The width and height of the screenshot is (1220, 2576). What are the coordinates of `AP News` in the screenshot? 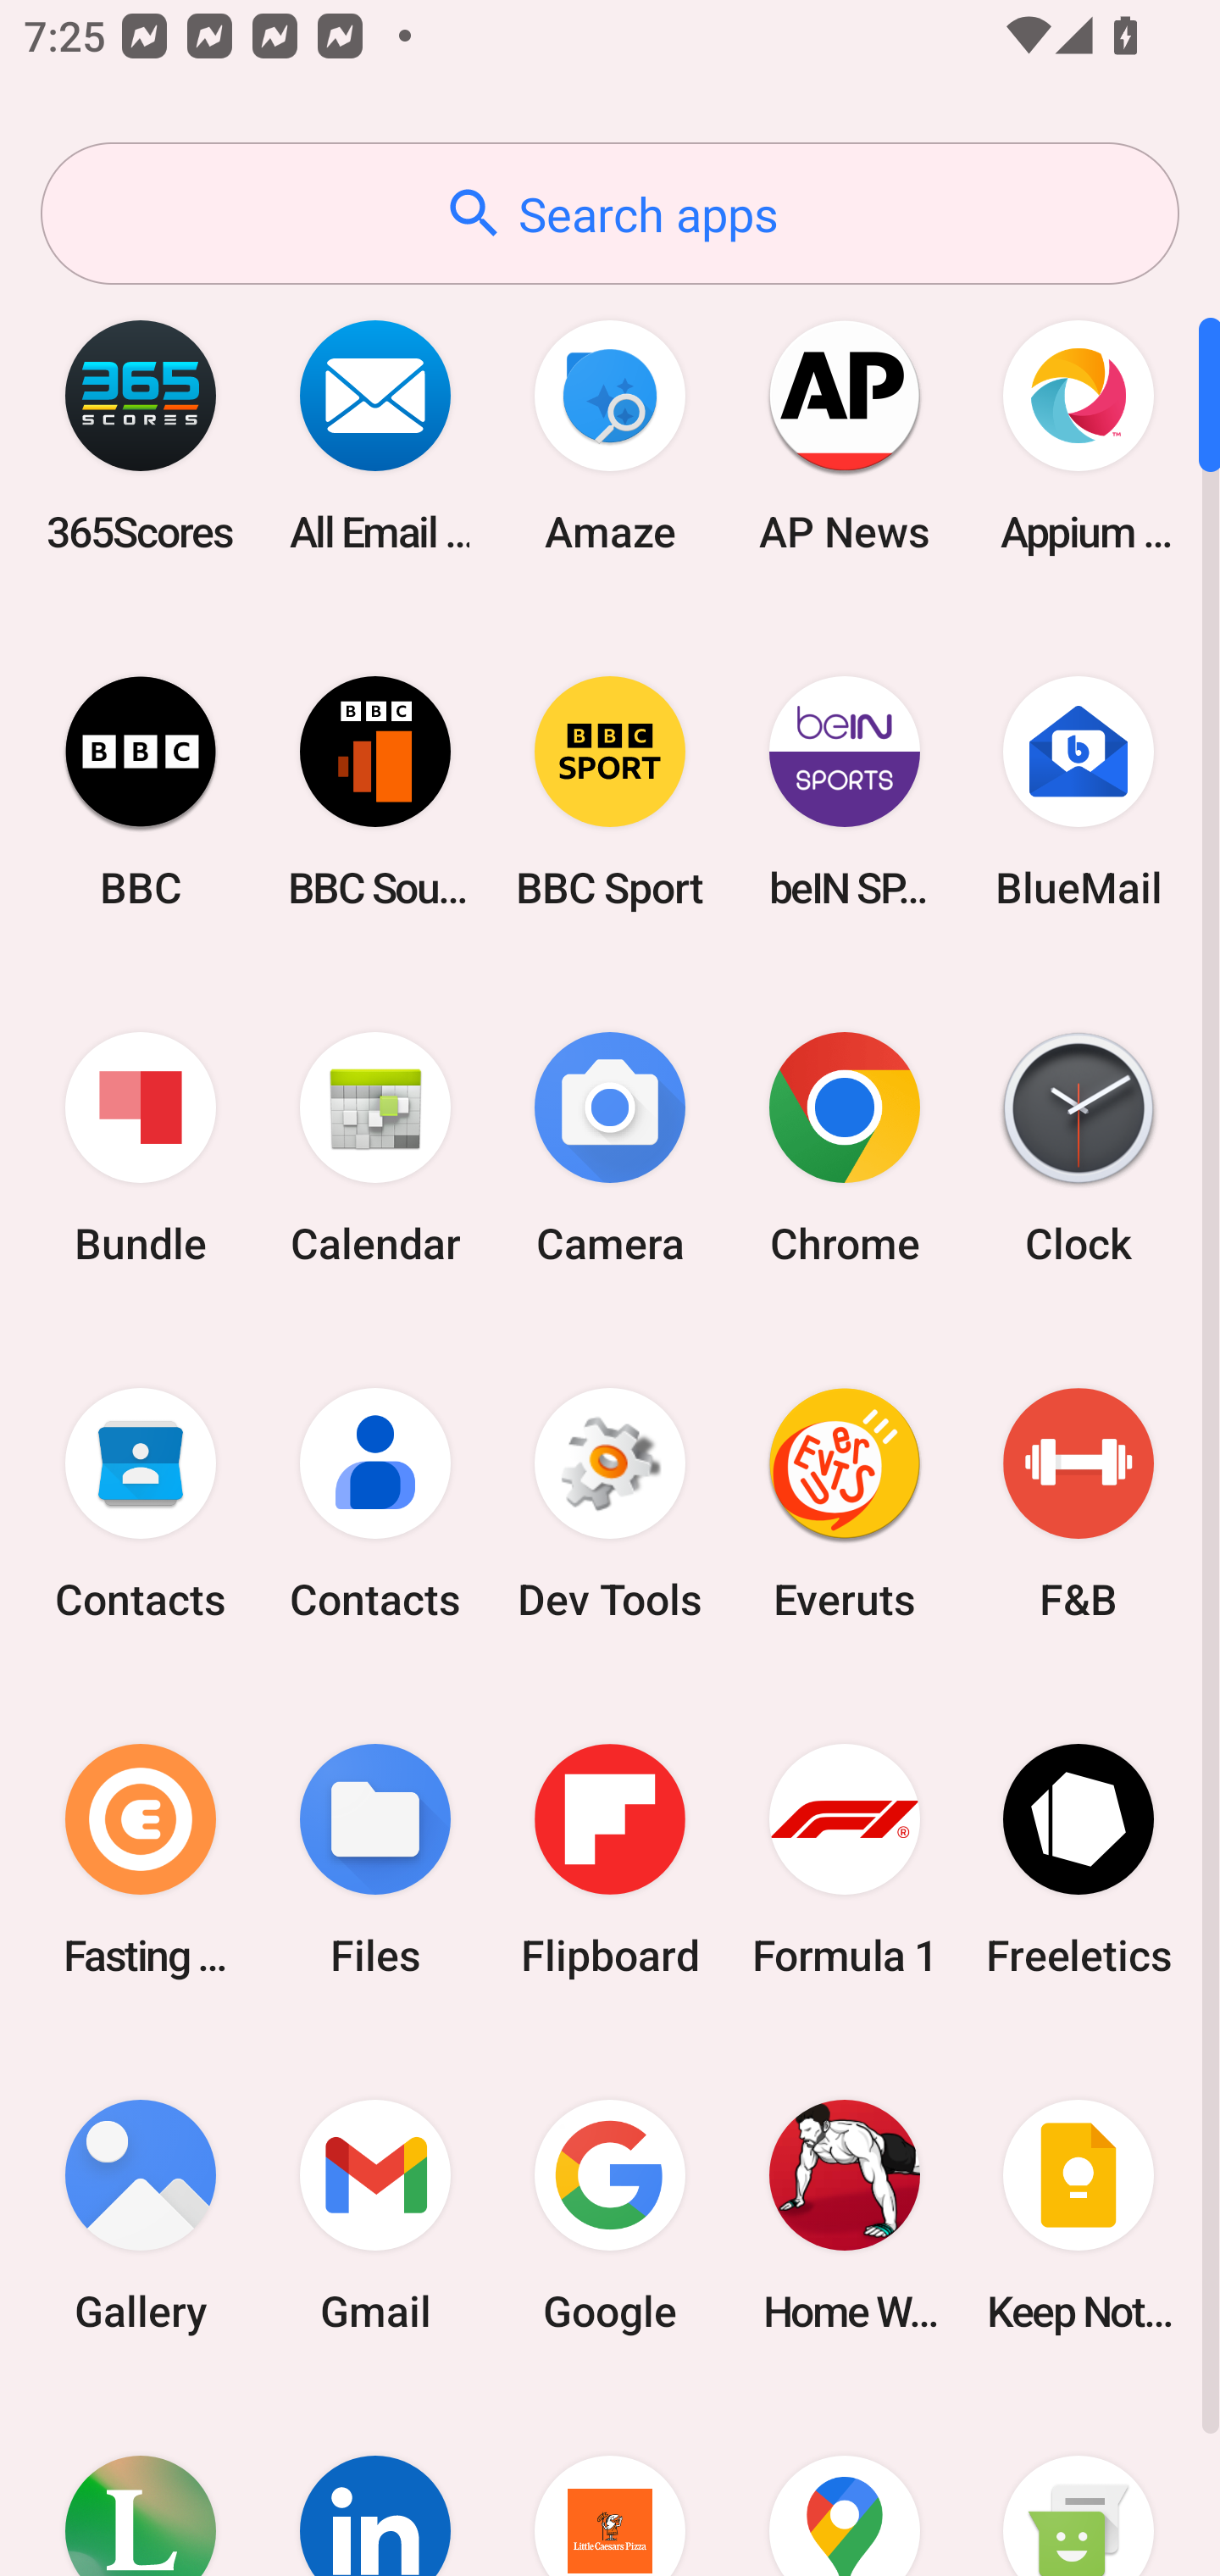 It's located at (844, 436).